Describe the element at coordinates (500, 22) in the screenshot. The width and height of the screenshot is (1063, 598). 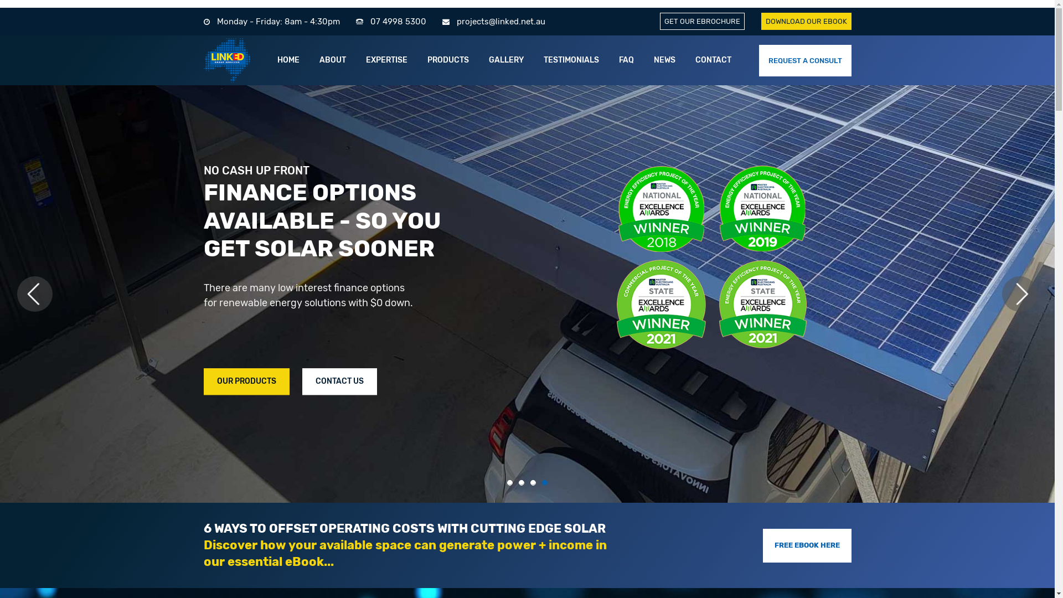
I see `projects@linked.net.au` at that location.